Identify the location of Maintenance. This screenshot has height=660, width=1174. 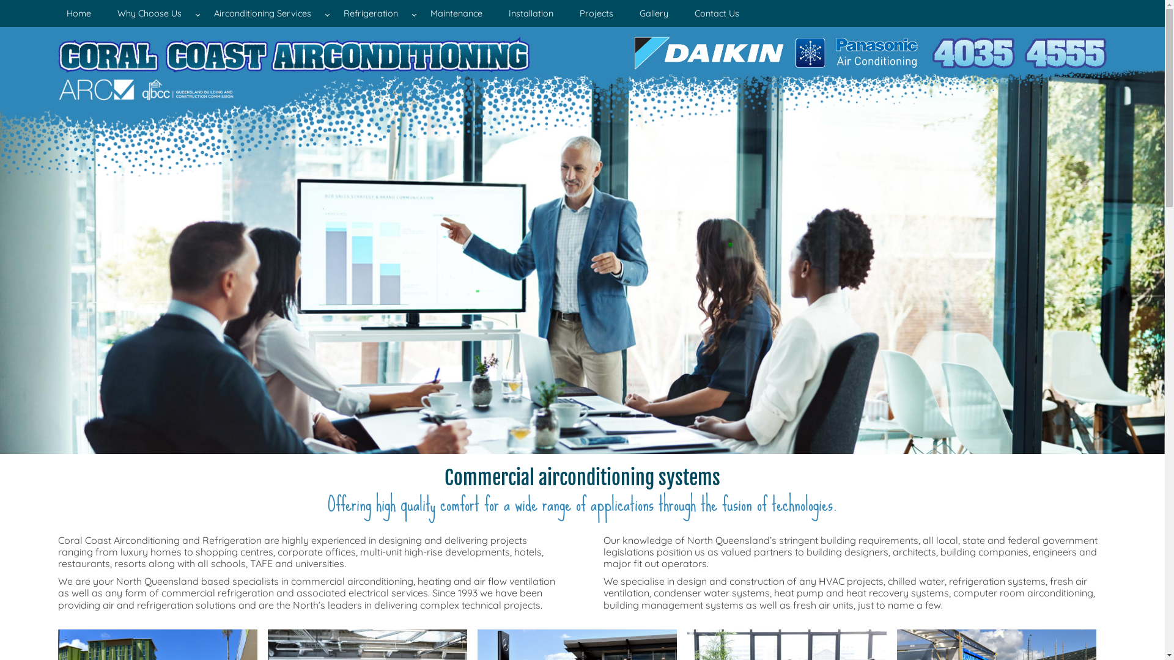
(456, 13).